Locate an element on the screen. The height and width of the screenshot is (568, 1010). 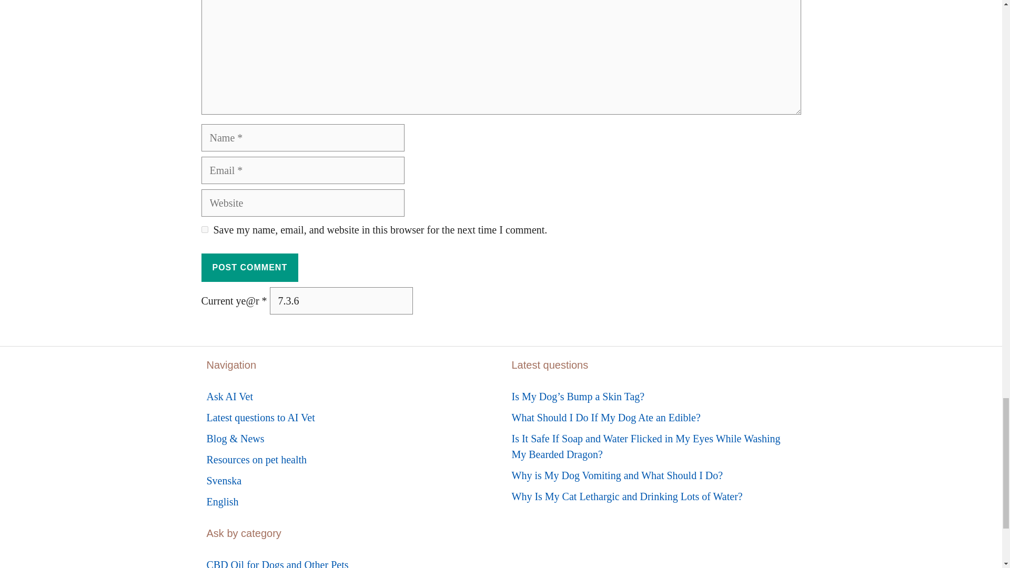
Resources on pet health is located at coordinates (256, 459).